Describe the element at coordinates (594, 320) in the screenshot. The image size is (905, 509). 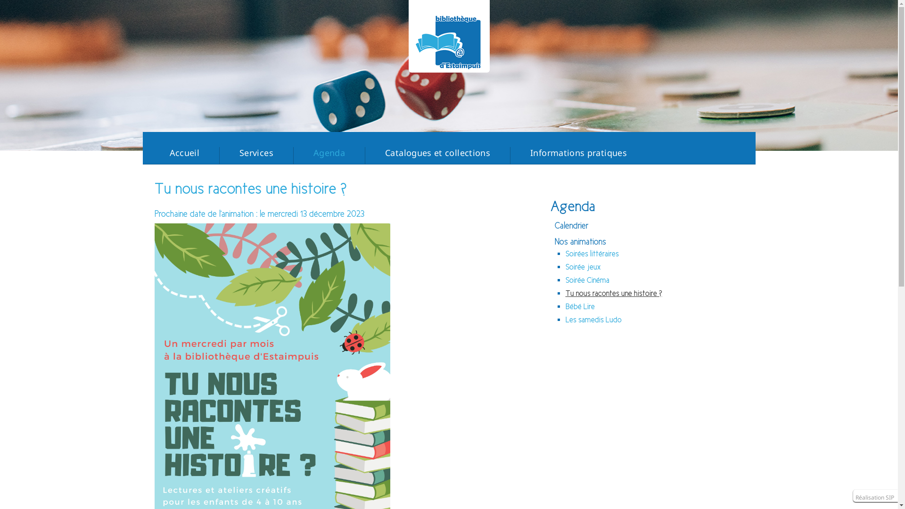
I see `Les samedis Ludo` at that location.